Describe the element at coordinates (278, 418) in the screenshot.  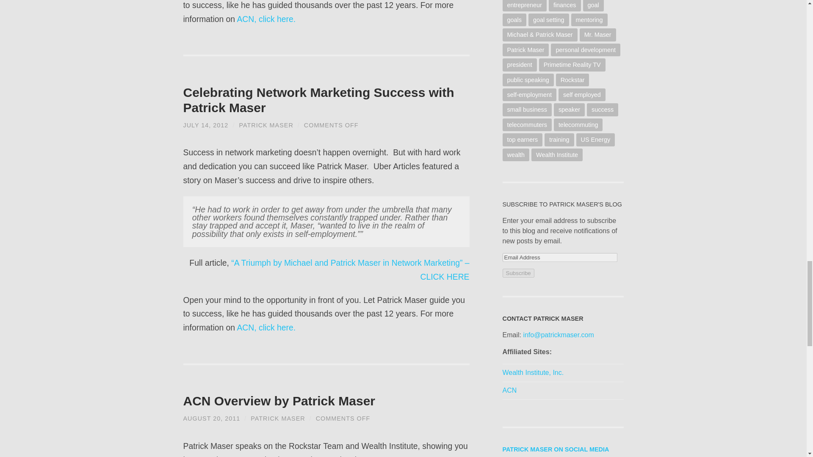
I see `Posts by Patrick Maser` at that location.